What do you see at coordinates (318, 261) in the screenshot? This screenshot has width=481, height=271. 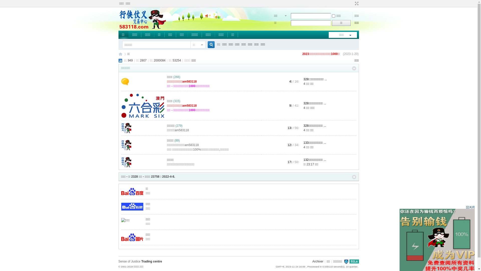 I see `Archiver` at bounding box center [318, 261].